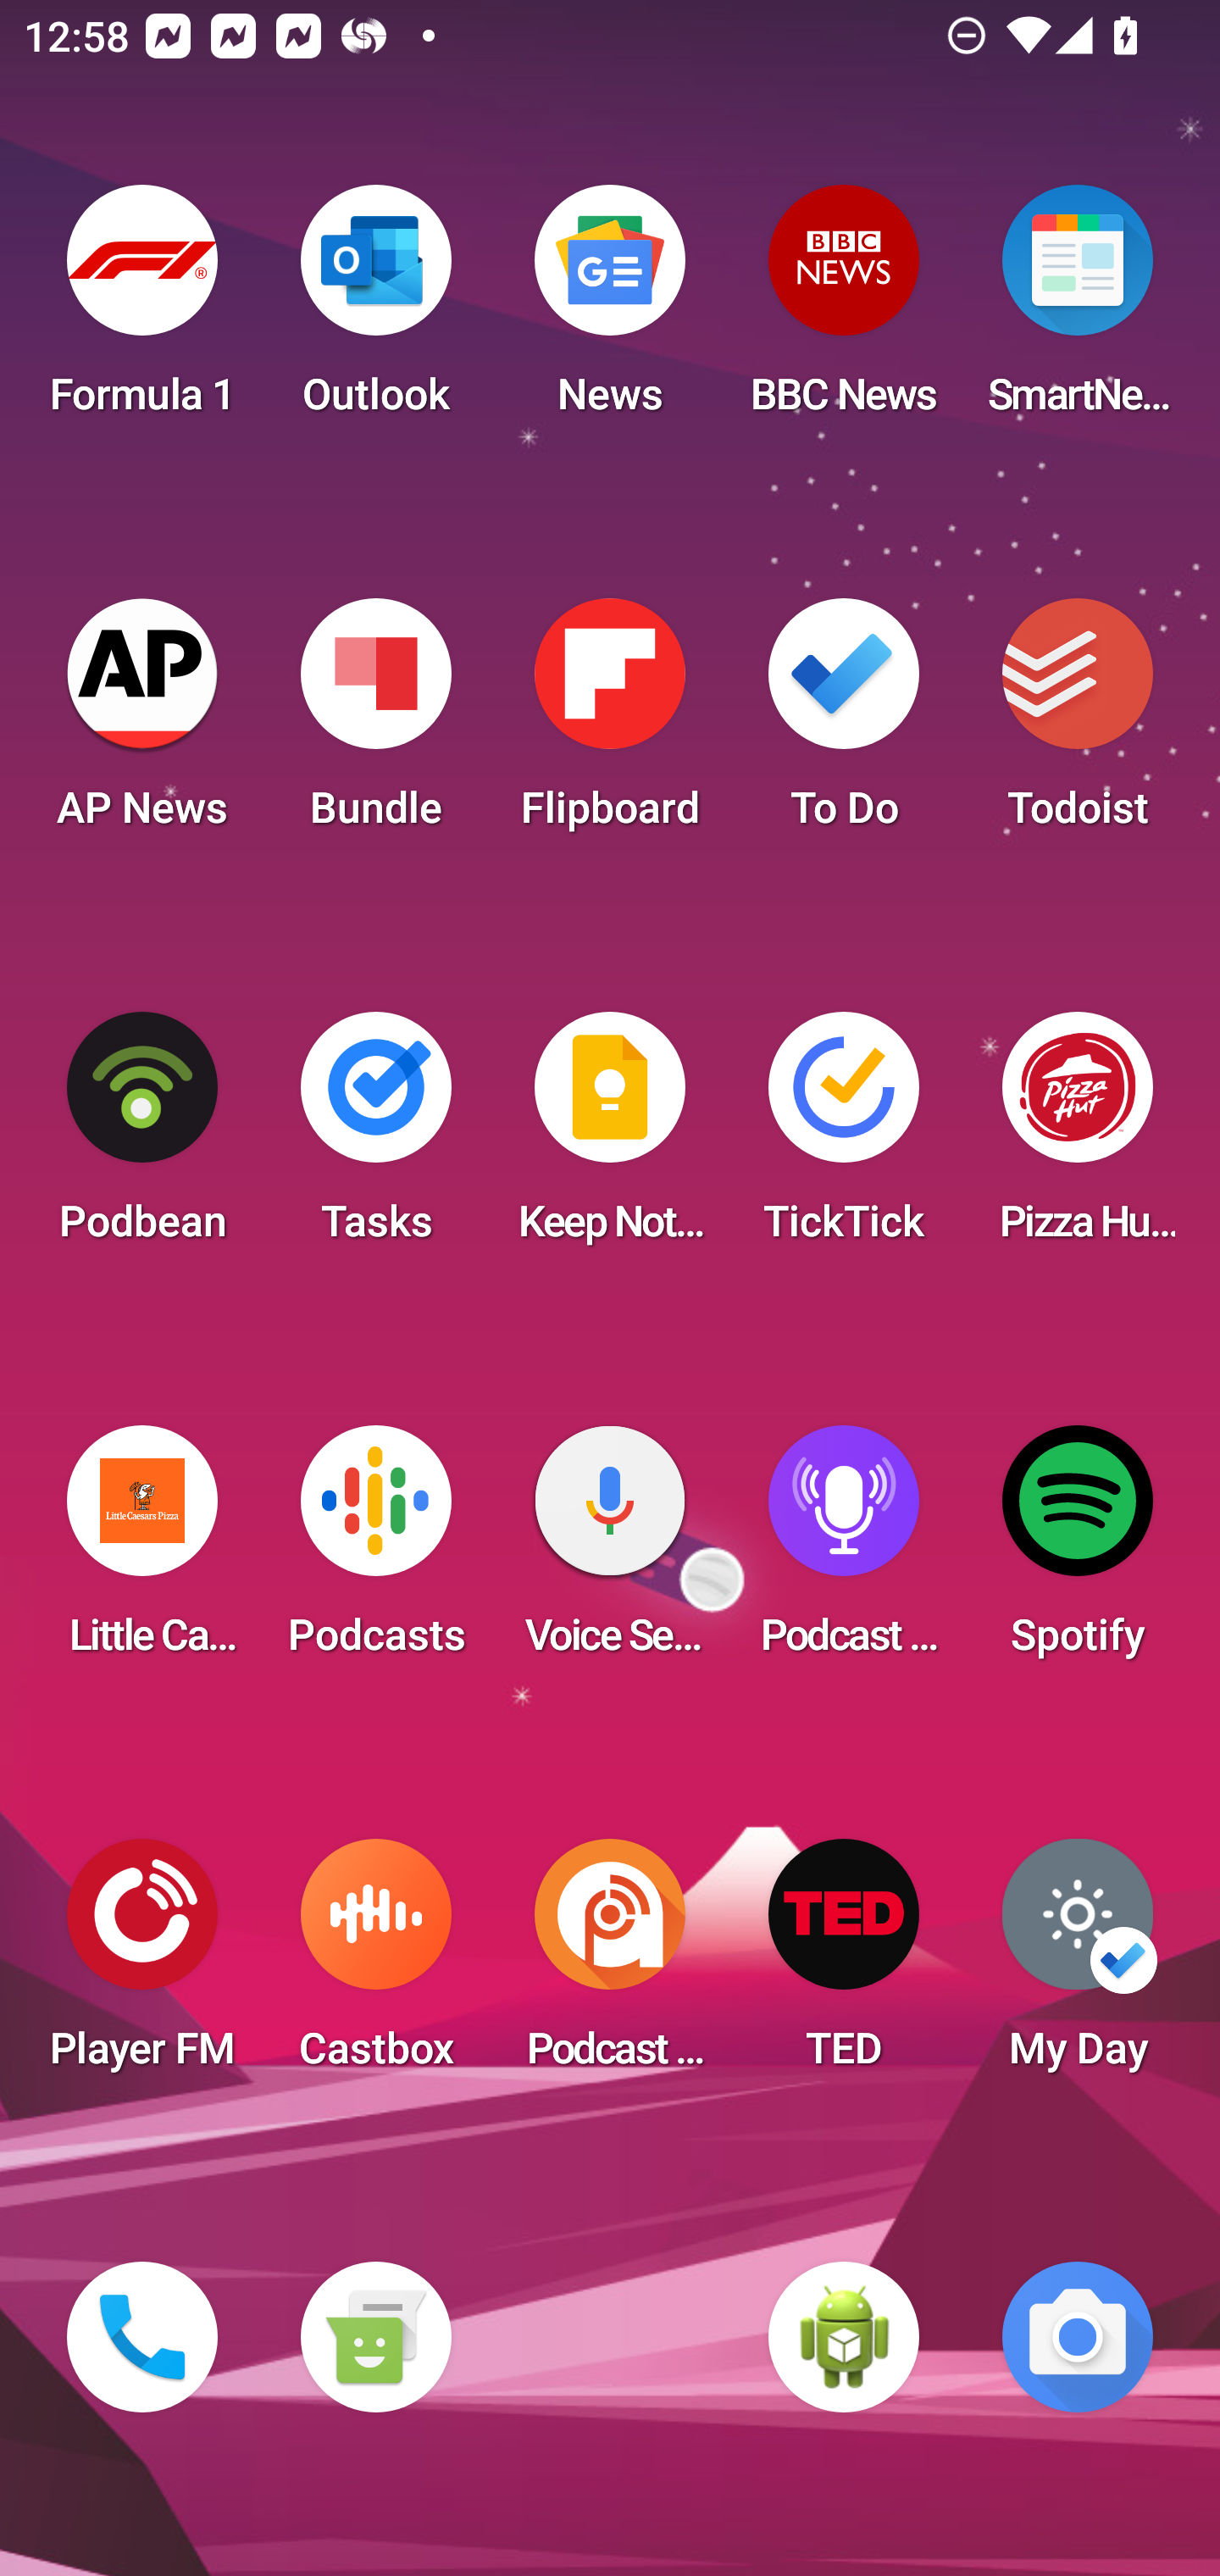  I want to click on Voice Search, so click(610, 1551).